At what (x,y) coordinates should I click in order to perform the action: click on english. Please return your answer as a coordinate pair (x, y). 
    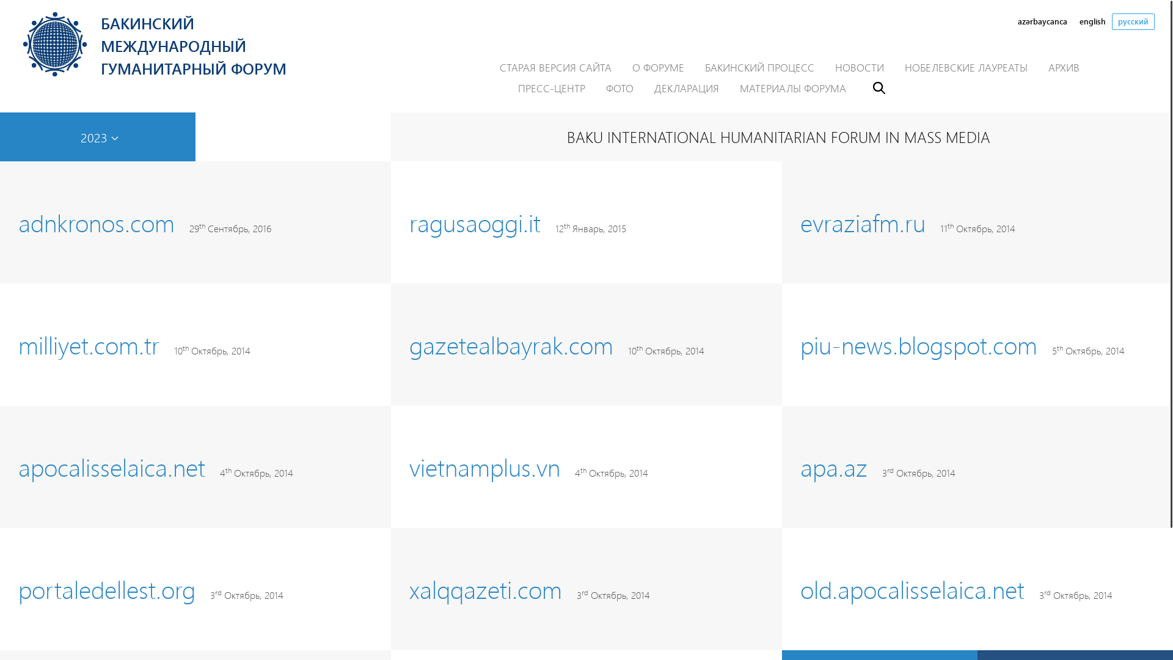
    Looking at the image, I should click on (1092, 22).